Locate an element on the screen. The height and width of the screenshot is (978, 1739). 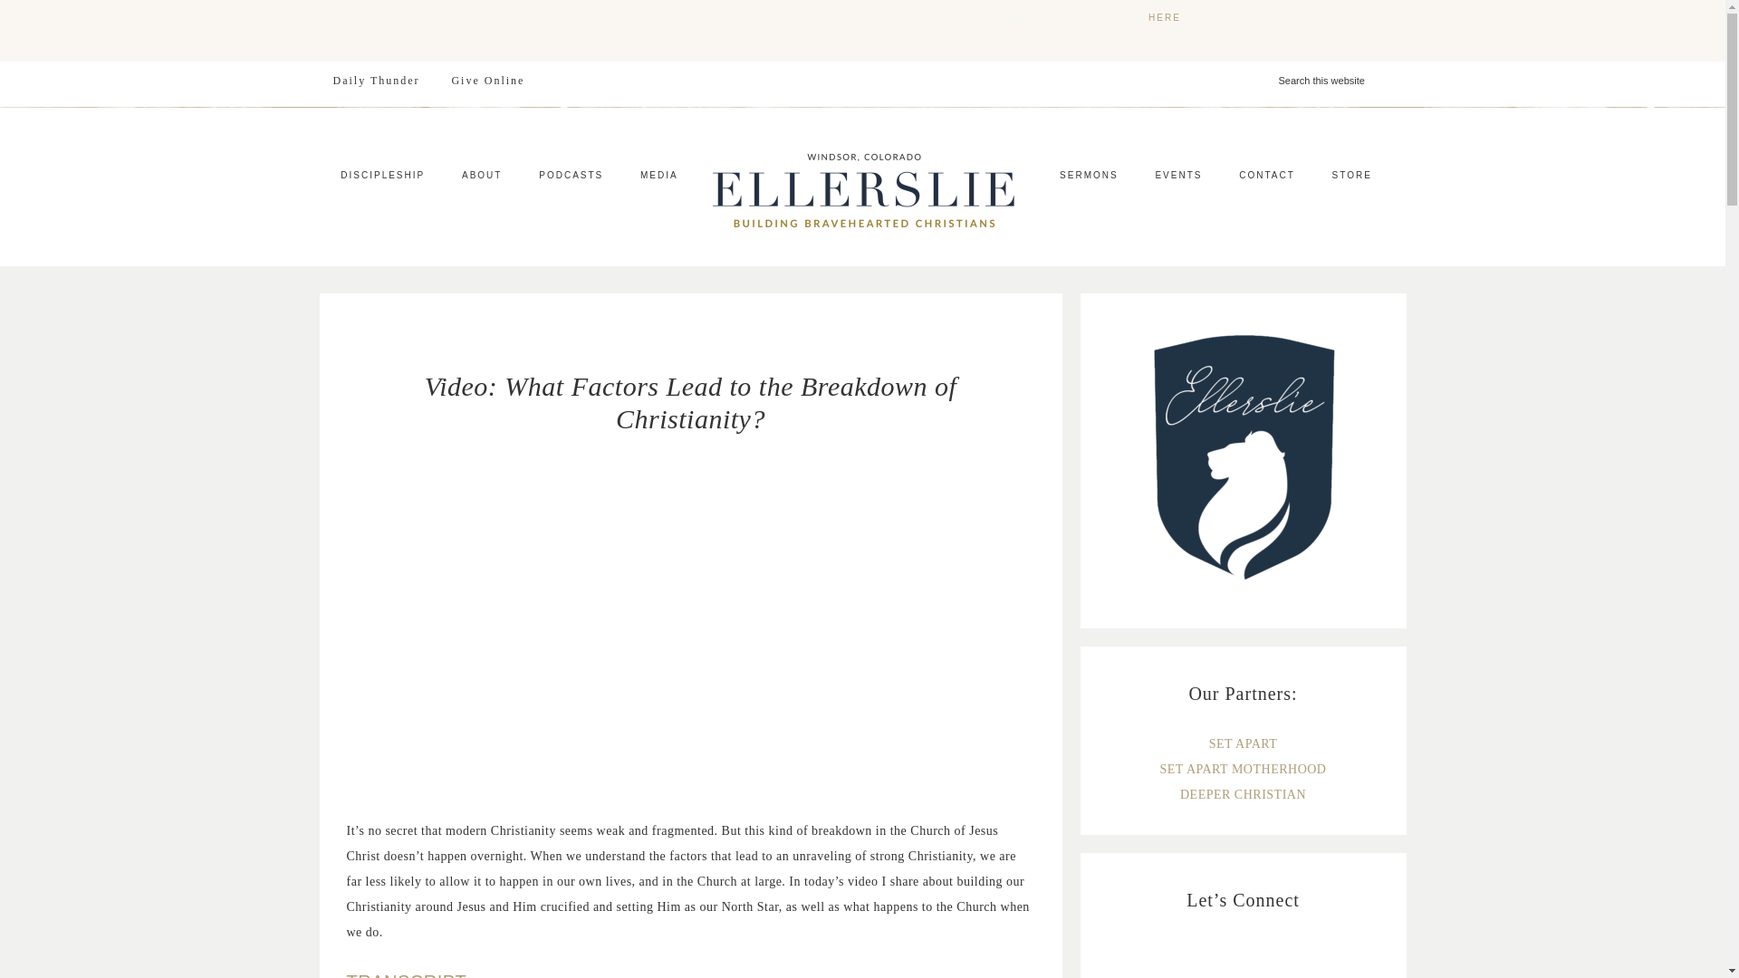
PODCASTS is located at coordinates (571, 176).